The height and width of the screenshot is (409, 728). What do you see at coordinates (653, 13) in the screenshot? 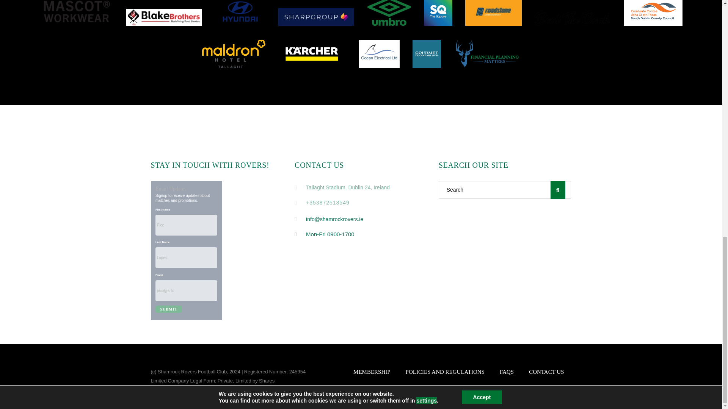
I see `South Dublin County Council` at bounding box center [653, 13].